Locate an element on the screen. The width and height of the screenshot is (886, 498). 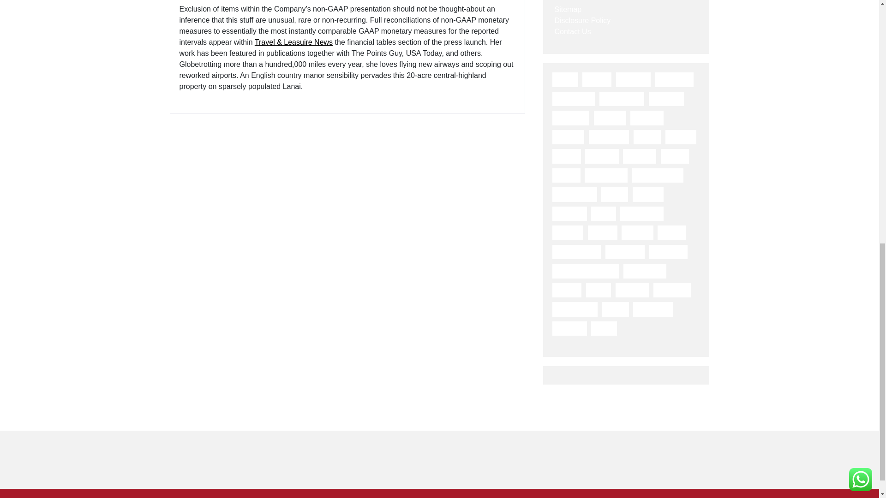
Harvard is located at coordinates (640, 156).